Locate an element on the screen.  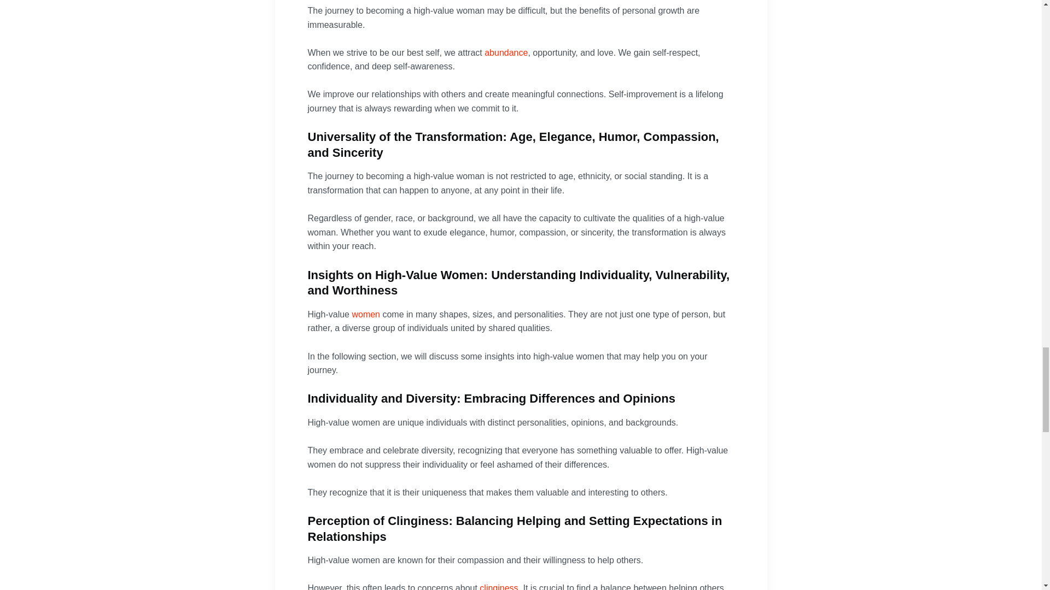
women is located at coordinates (366, 315).